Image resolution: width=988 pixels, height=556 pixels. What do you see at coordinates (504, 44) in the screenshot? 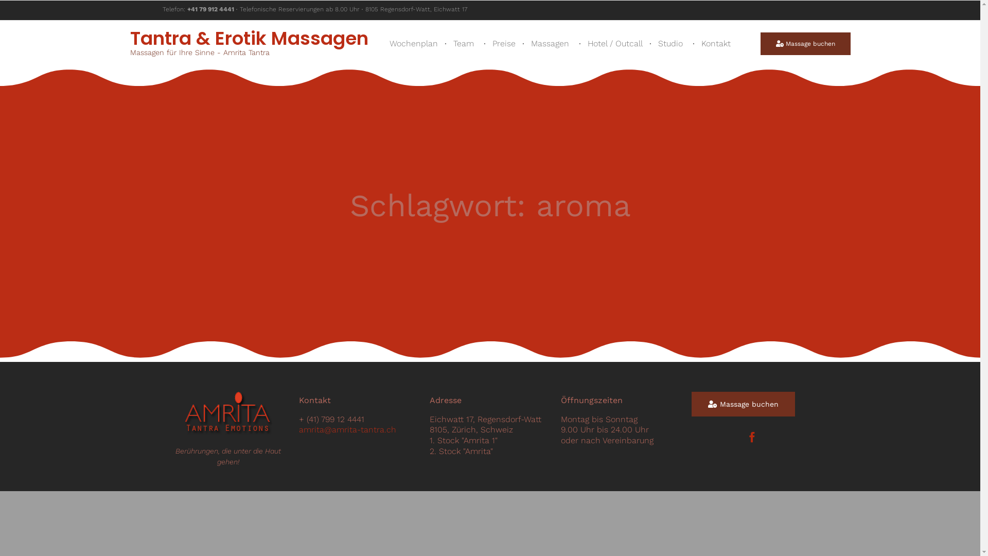
I see `Preise` at bounding box center [504, 44].